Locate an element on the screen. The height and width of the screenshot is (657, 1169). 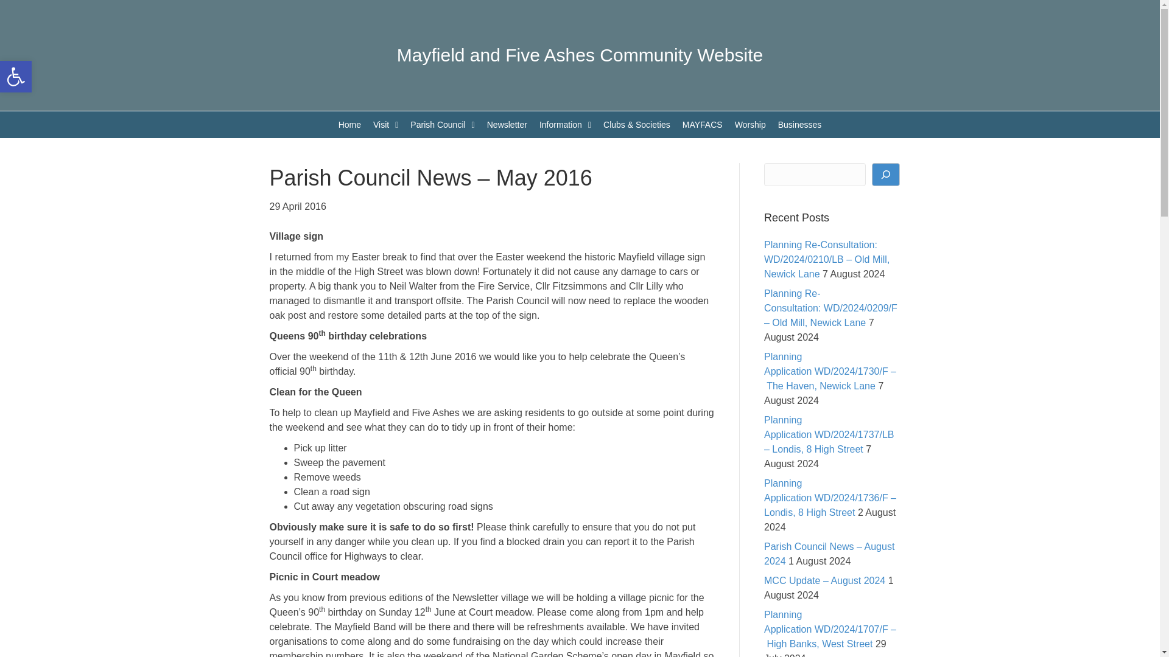
Accessibility Tools is located at coordinates (16, 77).